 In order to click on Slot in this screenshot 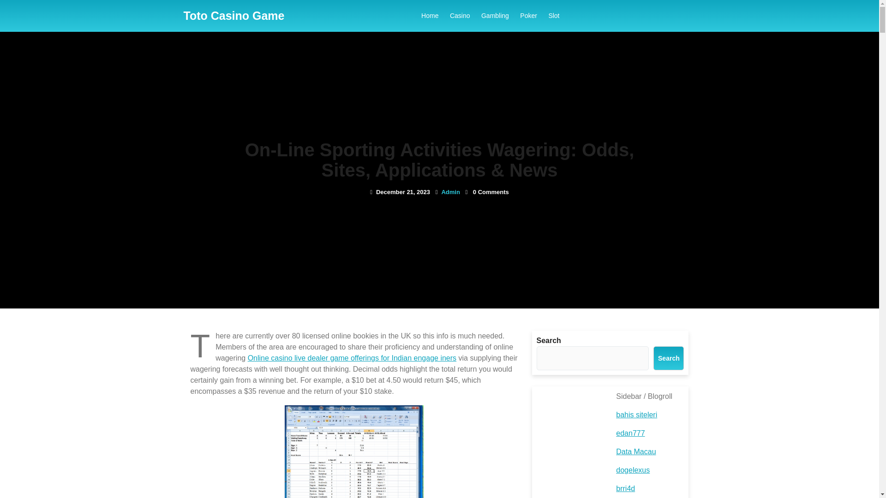, I will do `click(554, 16)`.